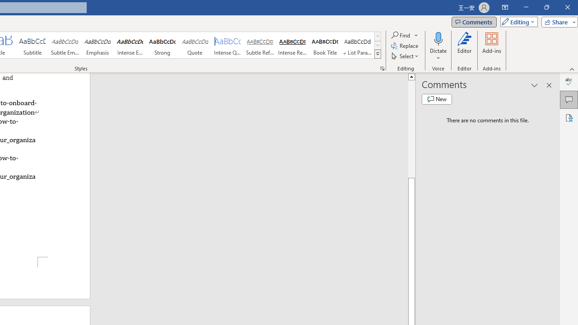 This screenshot has height=325, width=578. What do you see at coordinates (411, 129) in the screenshot?
I see `Page up` at bounding box center [411, 129].